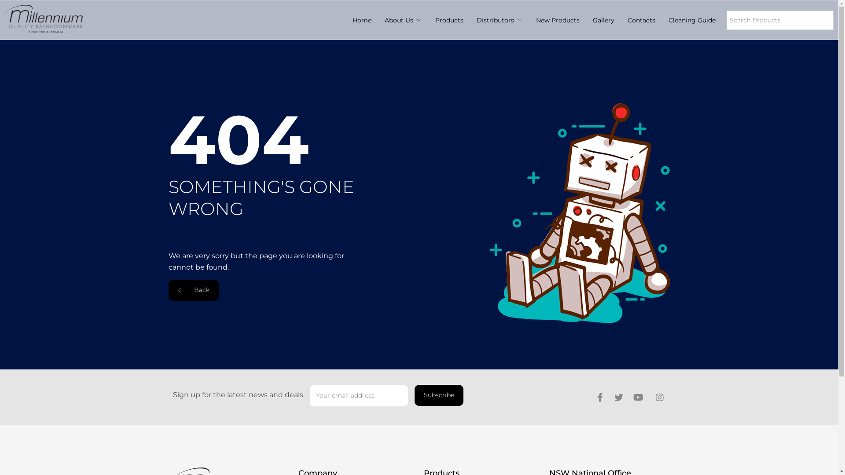 This screenshot has height=475, width=845. What do you see at coordinates (193, 290) in the screenshot?
I see `Back` at bounding box center [193, 290].